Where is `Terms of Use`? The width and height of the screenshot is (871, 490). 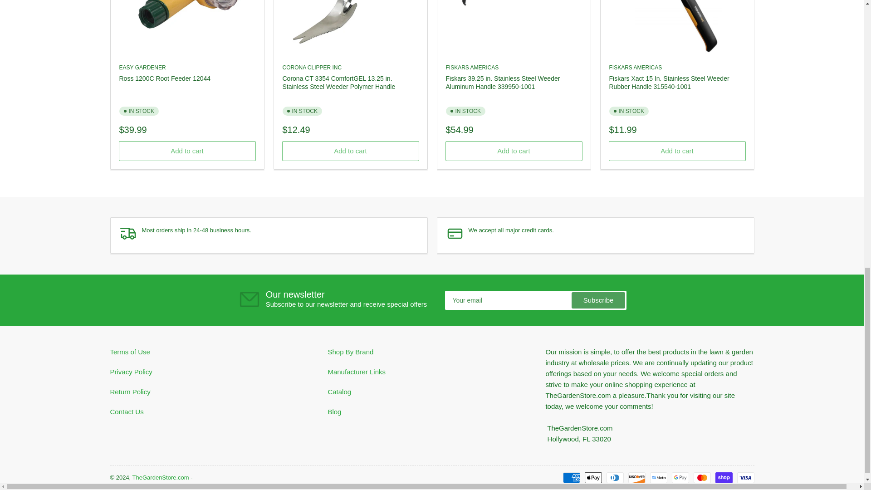
Terms of Use is located at coordinates (130, 352).